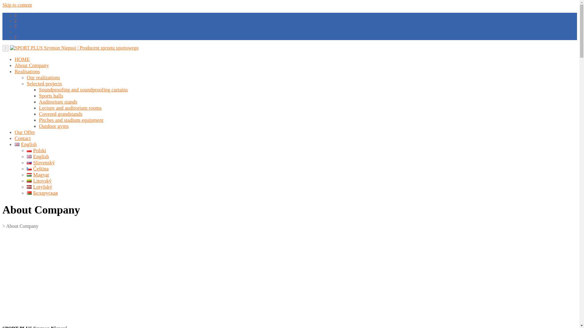 The image size is (584, 328). What do you see at coordinates (38, 156) in the screenshot?
I see `English` at bounding box center [38, 156].